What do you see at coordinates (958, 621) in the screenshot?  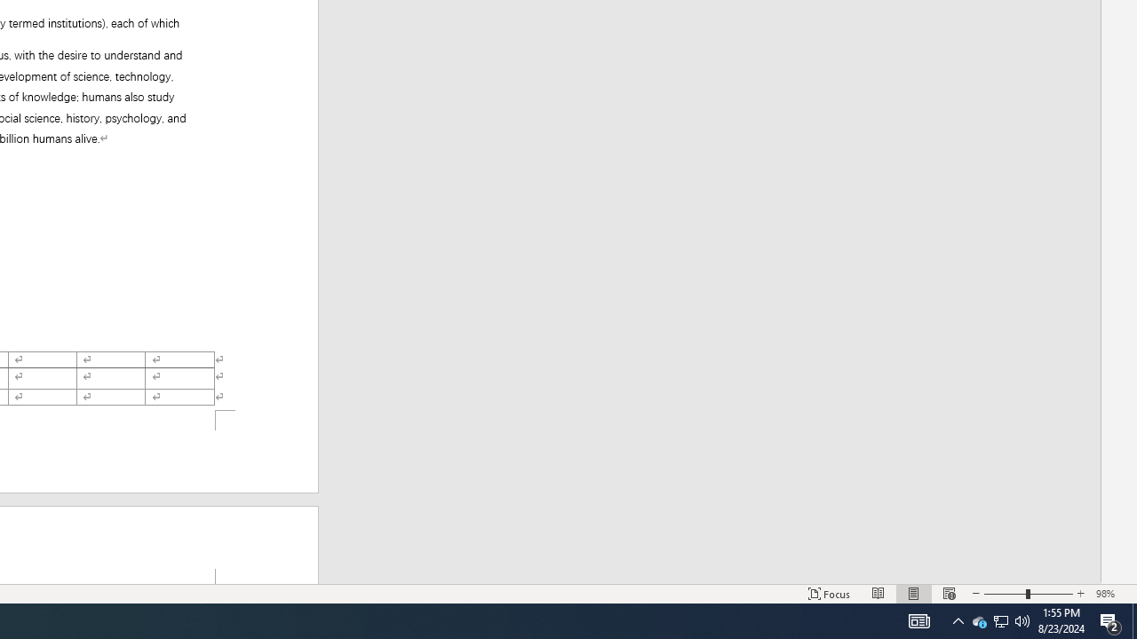 I see `Notification Chevron` at bounding box center [958, 621].